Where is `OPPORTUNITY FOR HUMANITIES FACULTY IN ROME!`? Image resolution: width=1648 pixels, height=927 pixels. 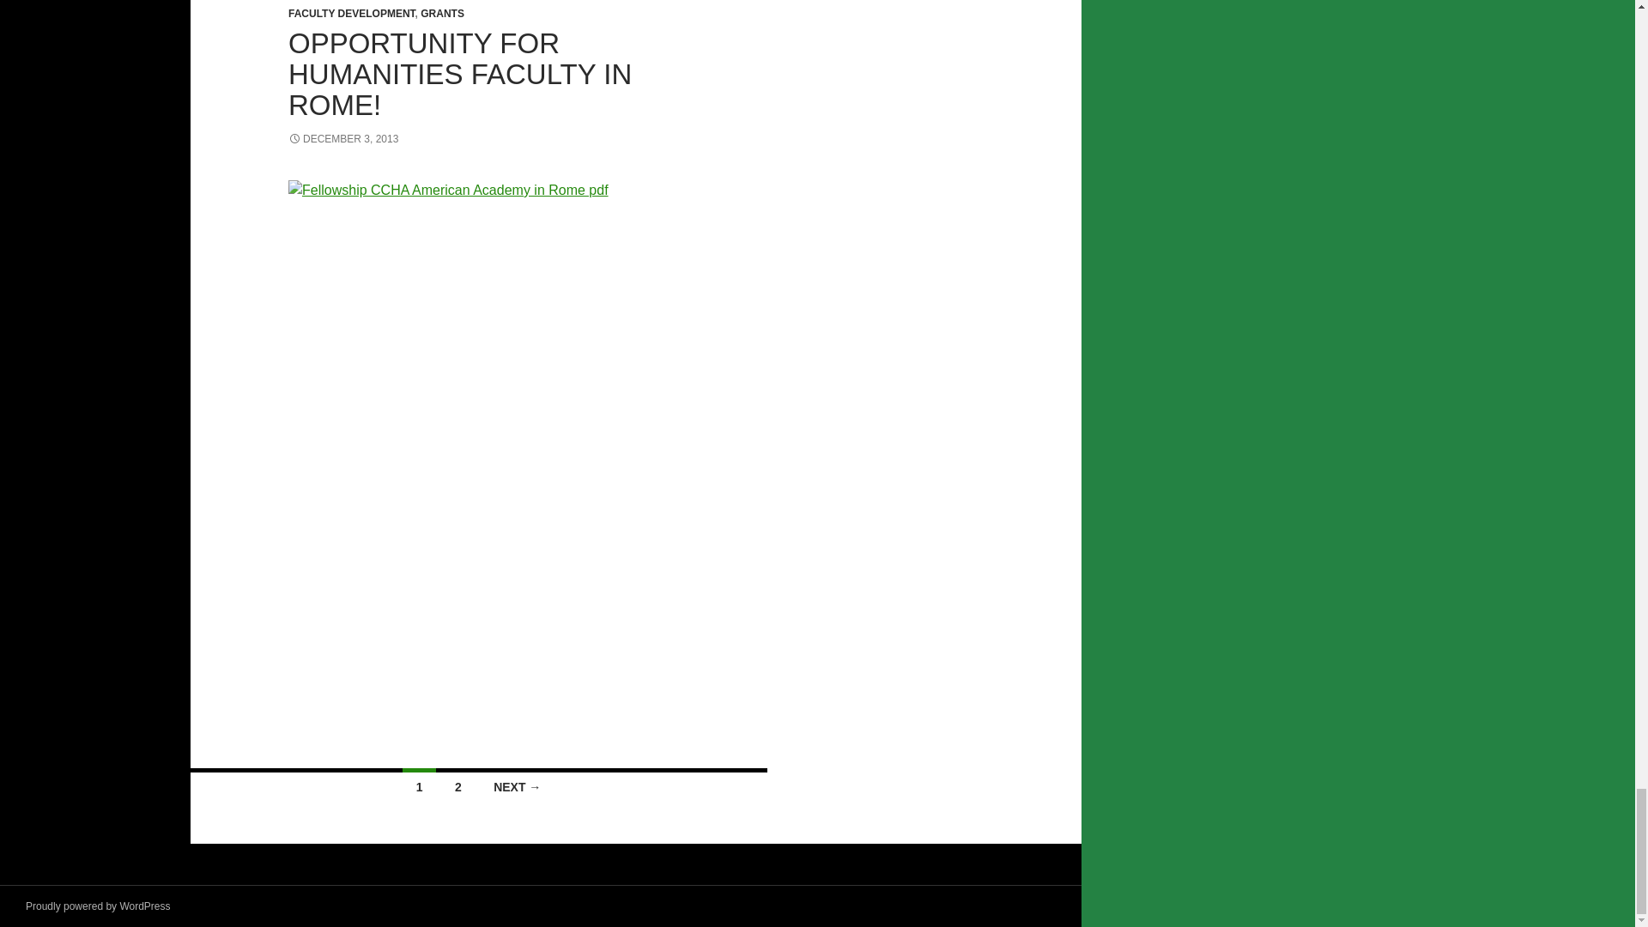
OPPORTUNITY FOR HUMANITIES FACULTY IN ROME! is located at coordinates (460, 74).